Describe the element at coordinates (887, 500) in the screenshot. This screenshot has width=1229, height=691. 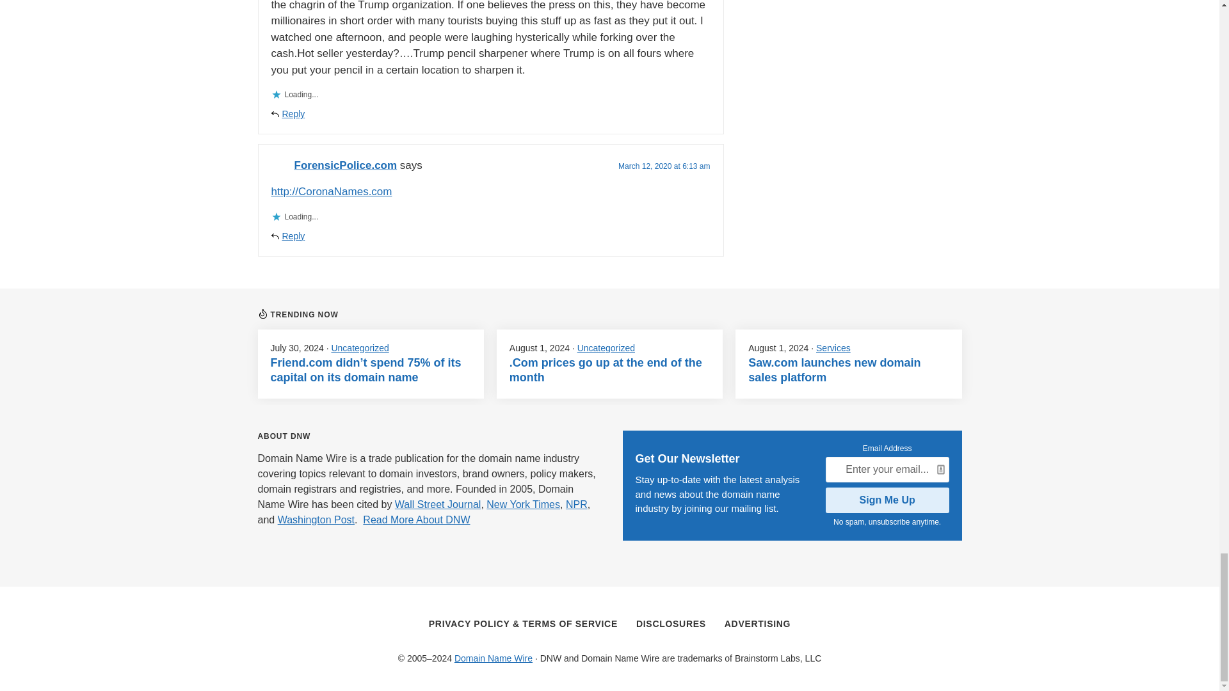
I see `Sign Me Up` at that location.